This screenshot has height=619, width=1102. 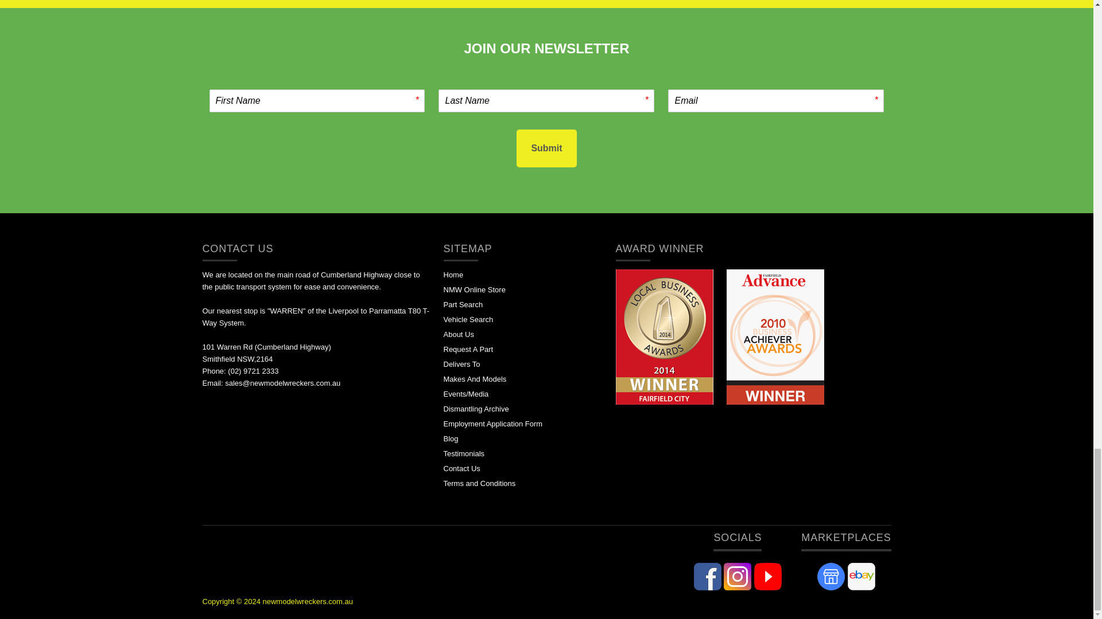 I want to click on Dismantling Archive, so click(x=475, y=409).